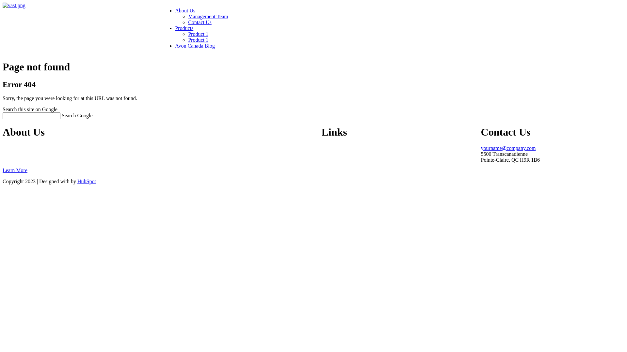  What do you see at coordinates (200, 22) in the screenshot?
I see `Contact Us` at bounding box center [200, 22].